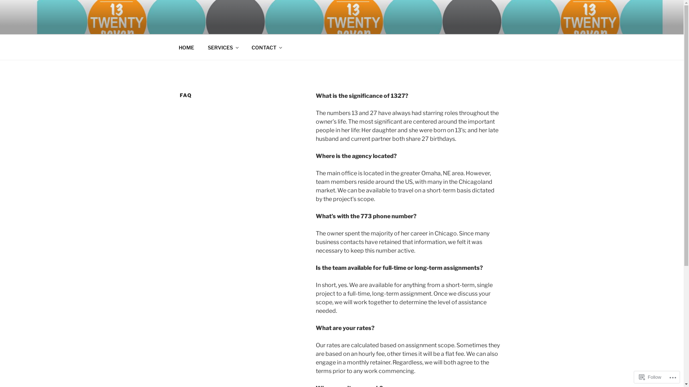 This screenshot has height=387, width=689. Describe the element at coordinates (267, 47) in the screenshot. I see `CONTACT` at that location.